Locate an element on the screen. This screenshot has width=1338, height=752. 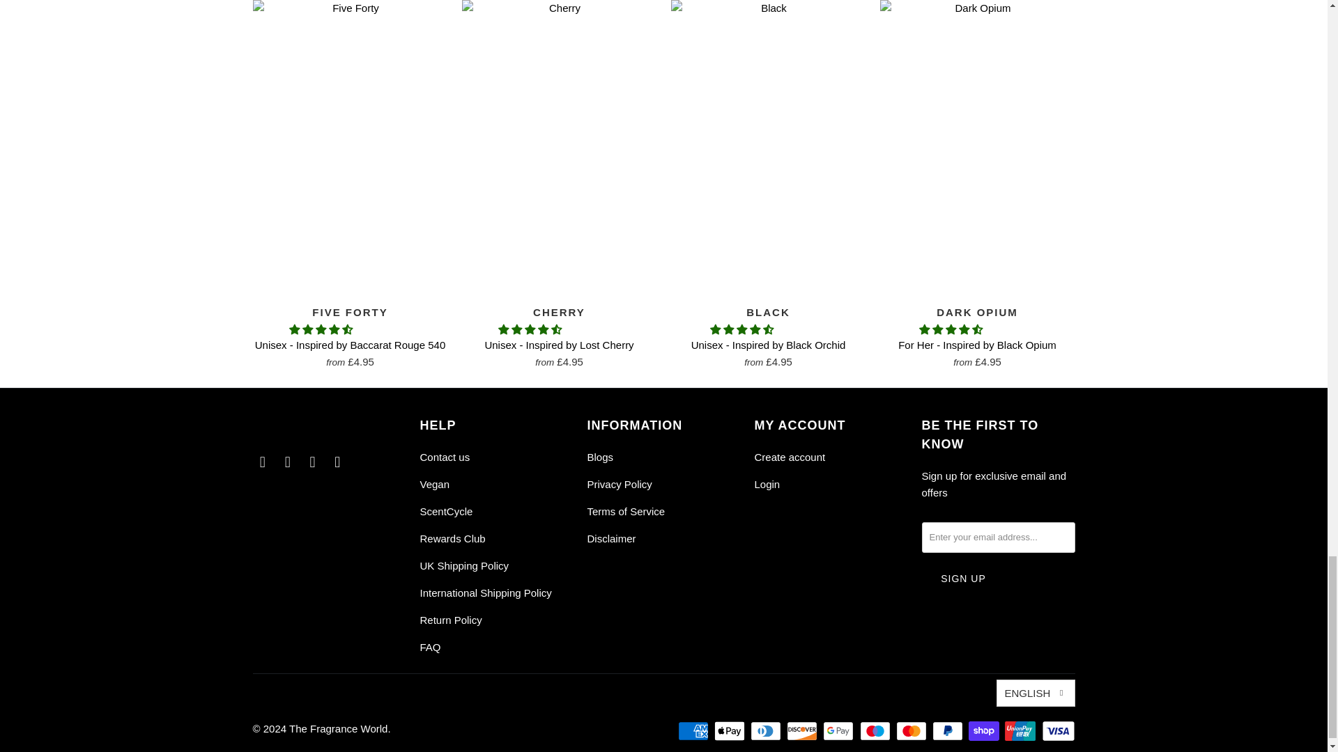
The Fragrance World on Facebook is located at coordinates (262, 462).